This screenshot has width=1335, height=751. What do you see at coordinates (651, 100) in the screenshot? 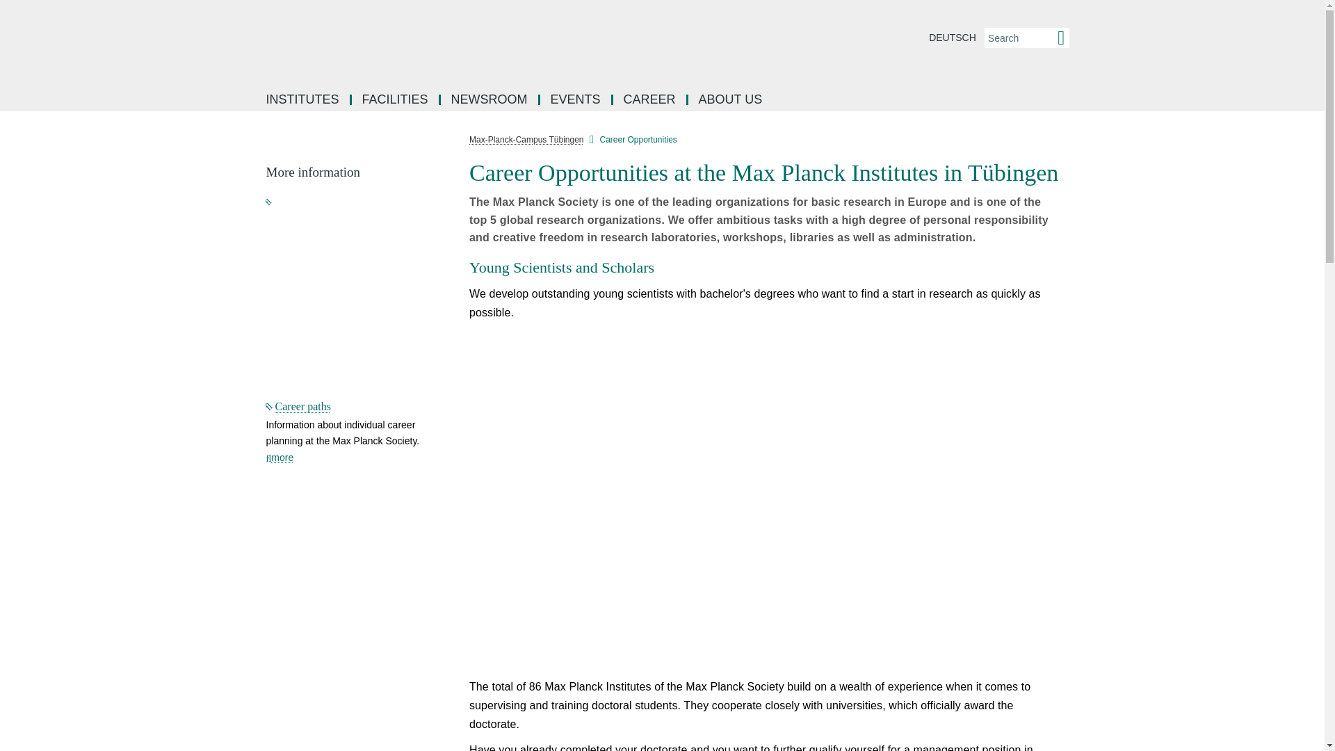
I see `CAREER` at bounding box center [651, 100].